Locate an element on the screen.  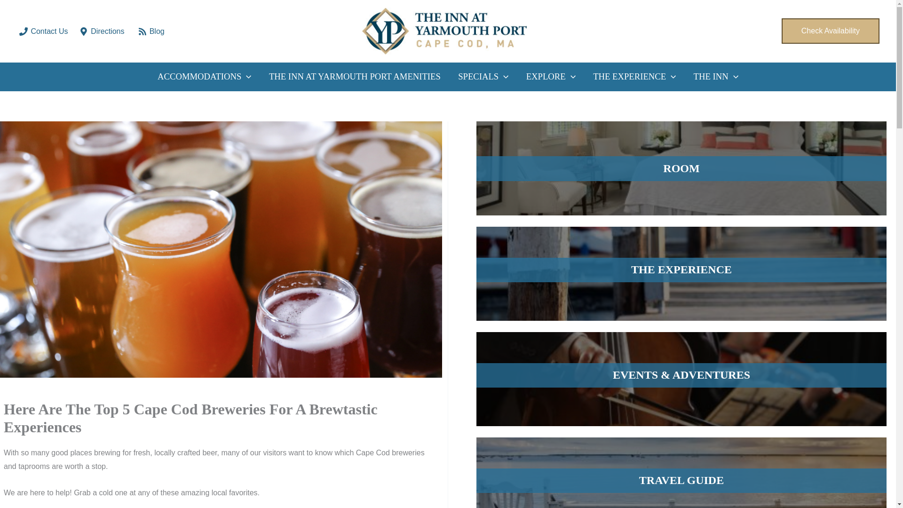
THE INN is located at coordinates (716, 76).